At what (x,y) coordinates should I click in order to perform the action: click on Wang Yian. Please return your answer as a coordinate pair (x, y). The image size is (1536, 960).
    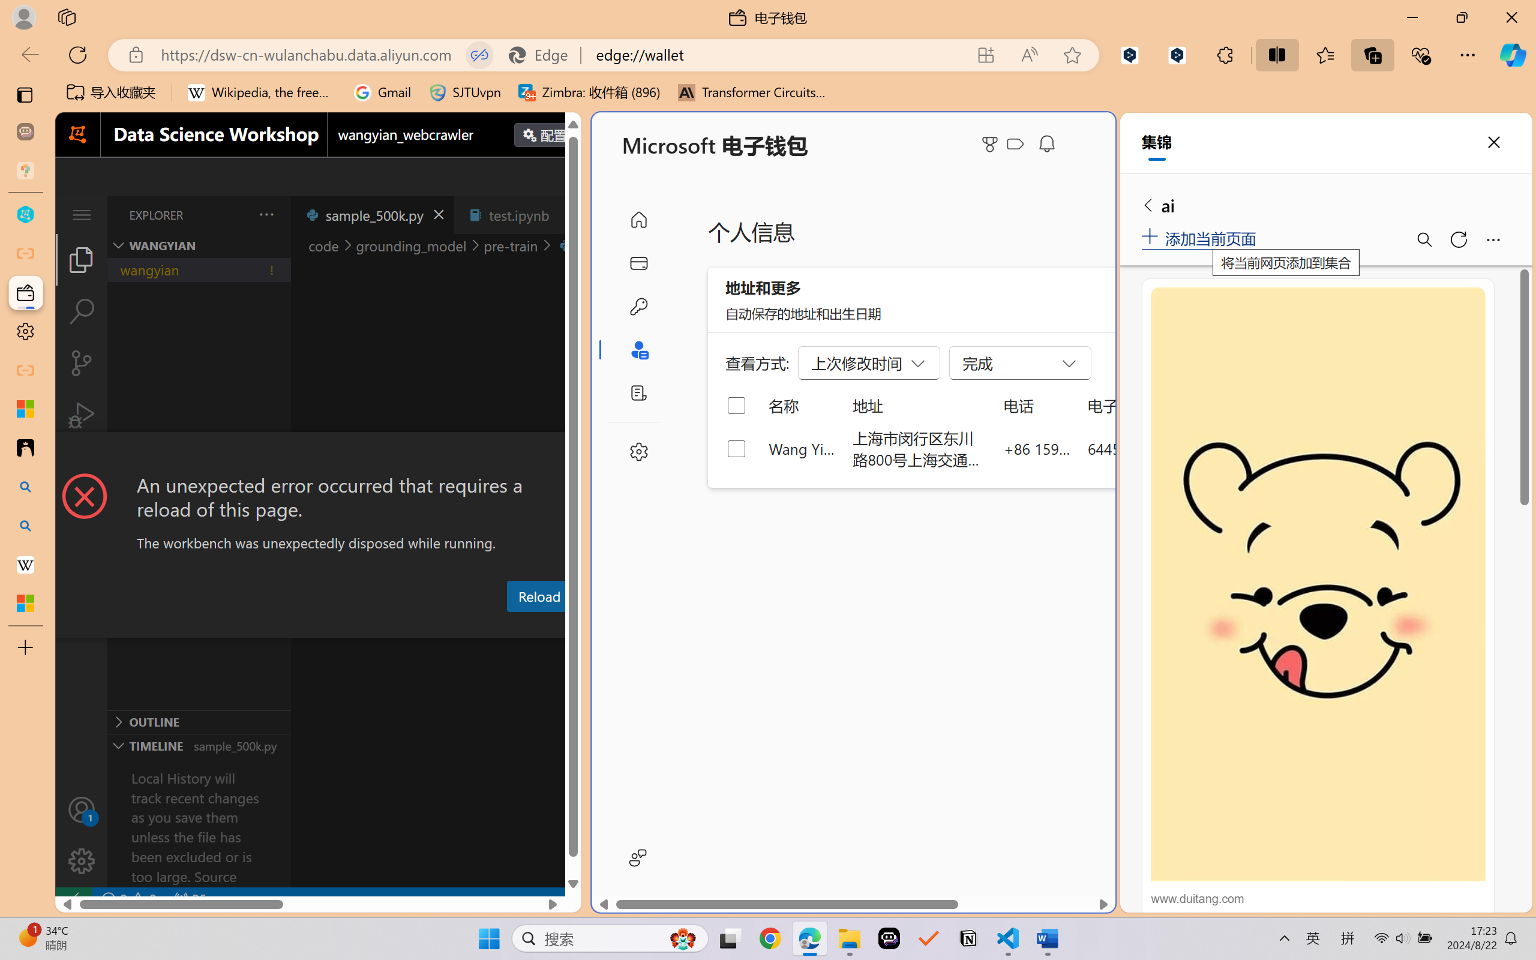
    Looking at the image, I should click on (803, 448).